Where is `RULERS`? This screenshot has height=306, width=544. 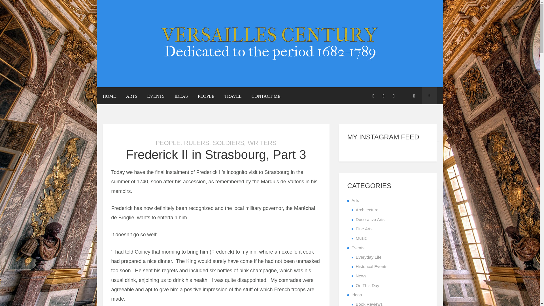 RULERS is located at coordinates (196, 143).